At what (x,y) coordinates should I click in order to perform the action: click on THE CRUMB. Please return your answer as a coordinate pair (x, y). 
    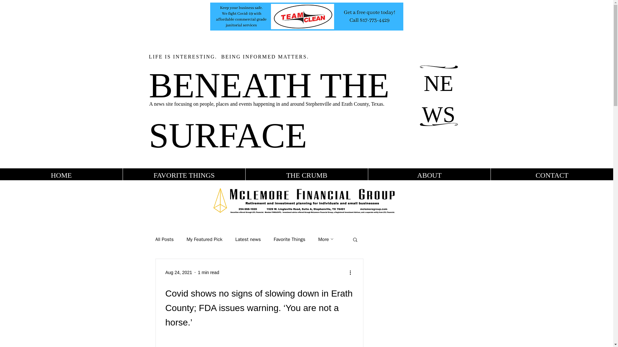
    Looking at the image, I should click on (306, 175).